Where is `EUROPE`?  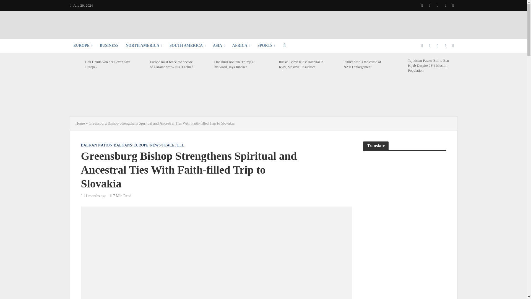 EUROPE is located at coordinates (83, 46).